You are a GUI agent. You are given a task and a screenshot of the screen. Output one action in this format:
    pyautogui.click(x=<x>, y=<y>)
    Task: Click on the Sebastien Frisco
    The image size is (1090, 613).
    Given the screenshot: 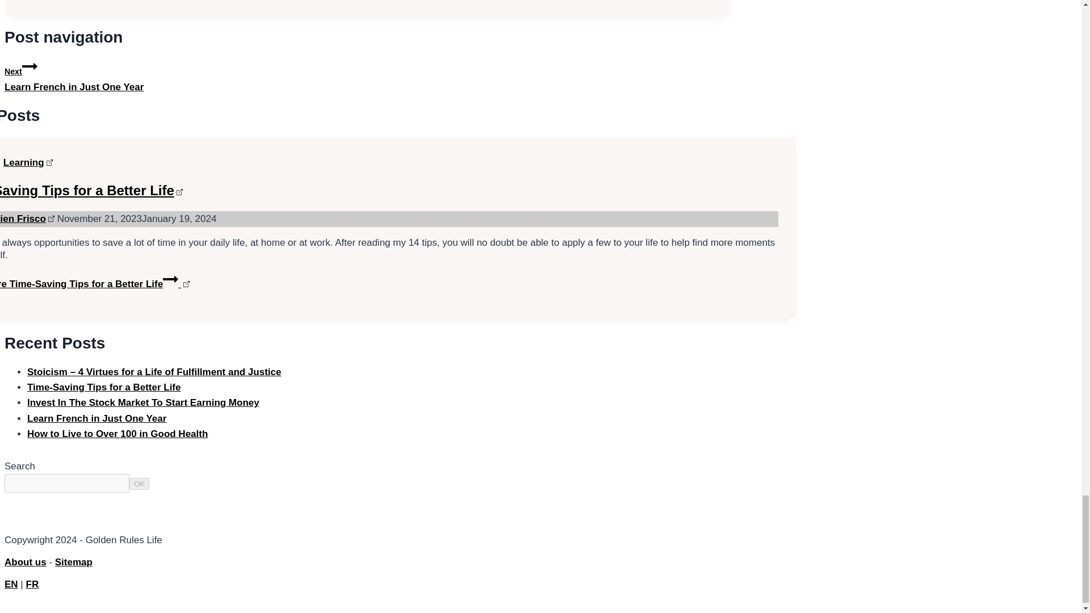 What is the action you would take?
    pyautogui.click(x=27, y=219)
    